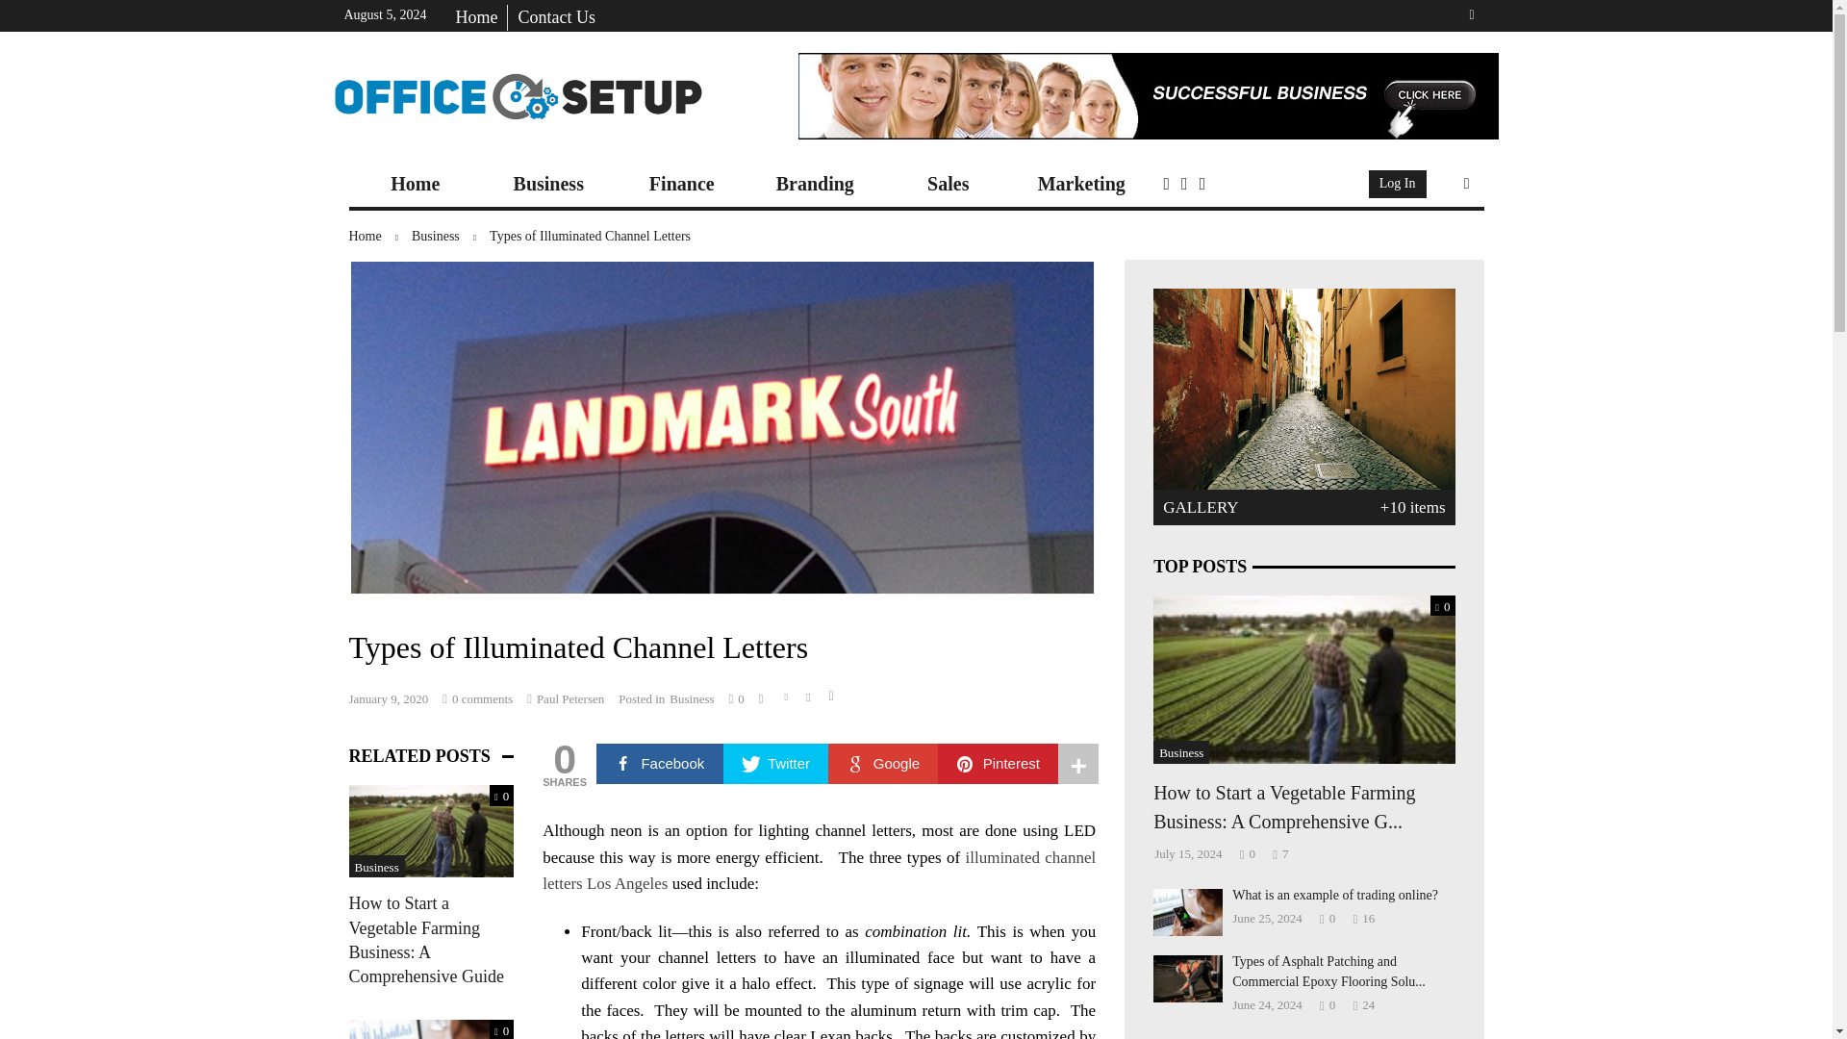 This screenshot has width=1847, height=1039. I want to click on Paul Petersen, so click(565, 698).